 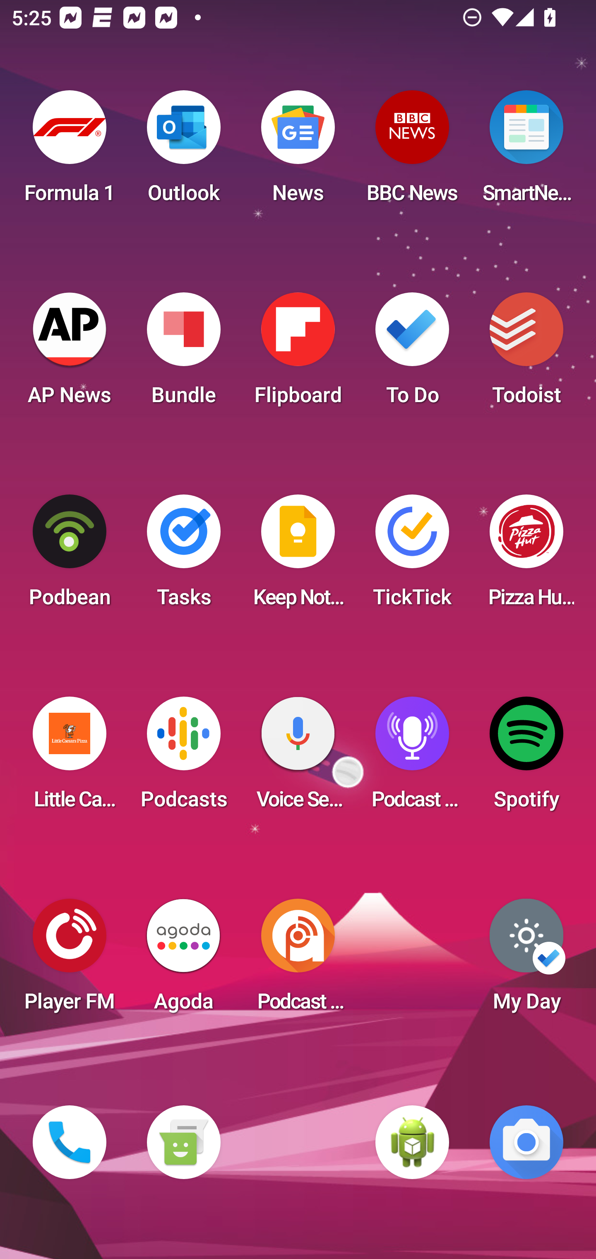 What do you see at coordinates (70, 1142) in the screenshot?
I see `Phone` at bounding box center [70, 1142].